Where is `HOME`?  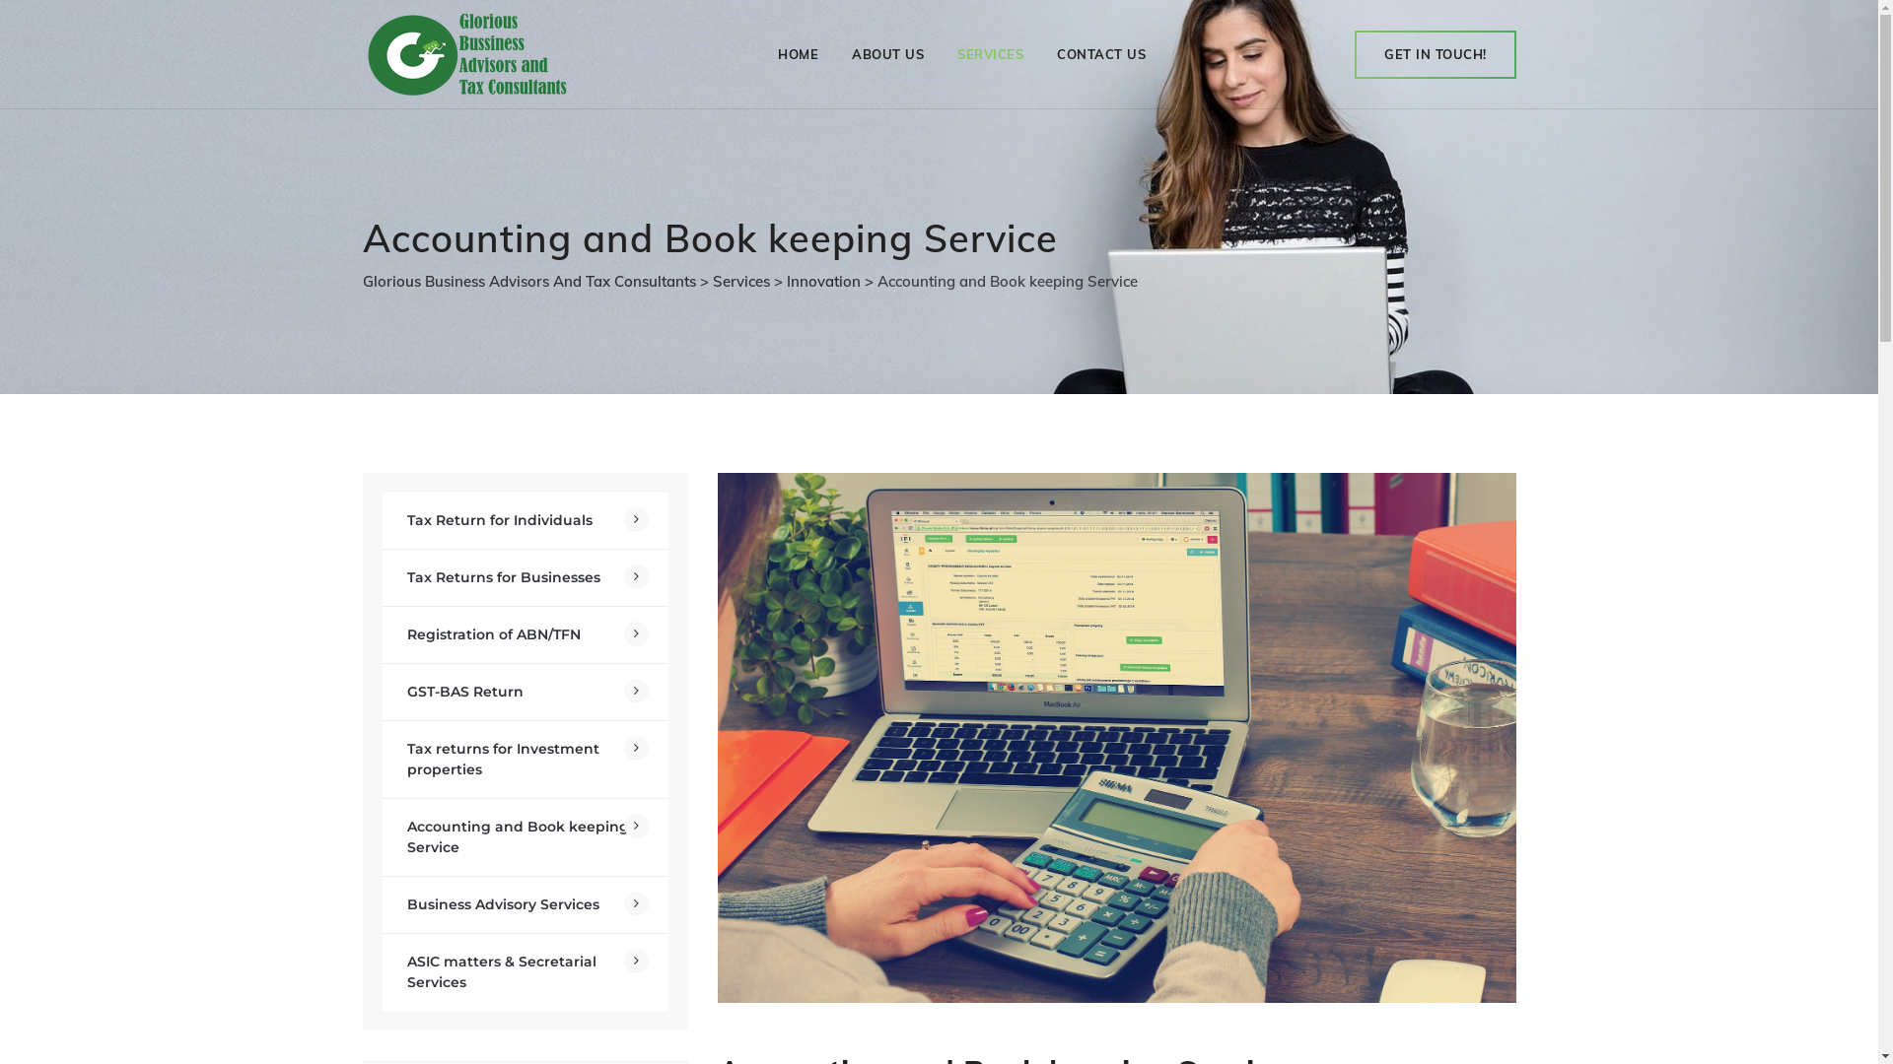 HOME is located at coordinates (799, 54).